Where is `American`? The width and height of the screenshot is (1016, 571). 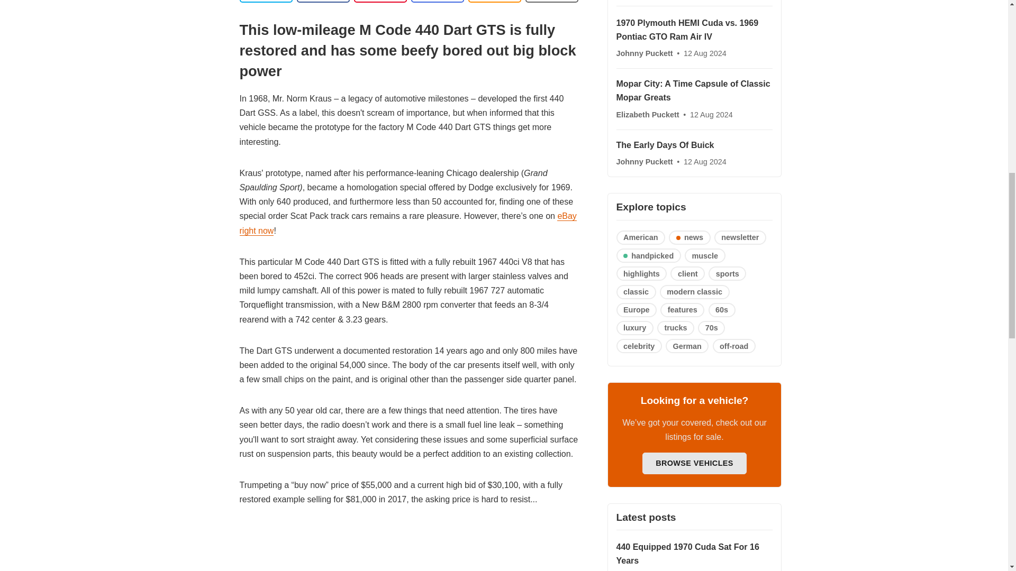
American is located at coordinates (640, 238).